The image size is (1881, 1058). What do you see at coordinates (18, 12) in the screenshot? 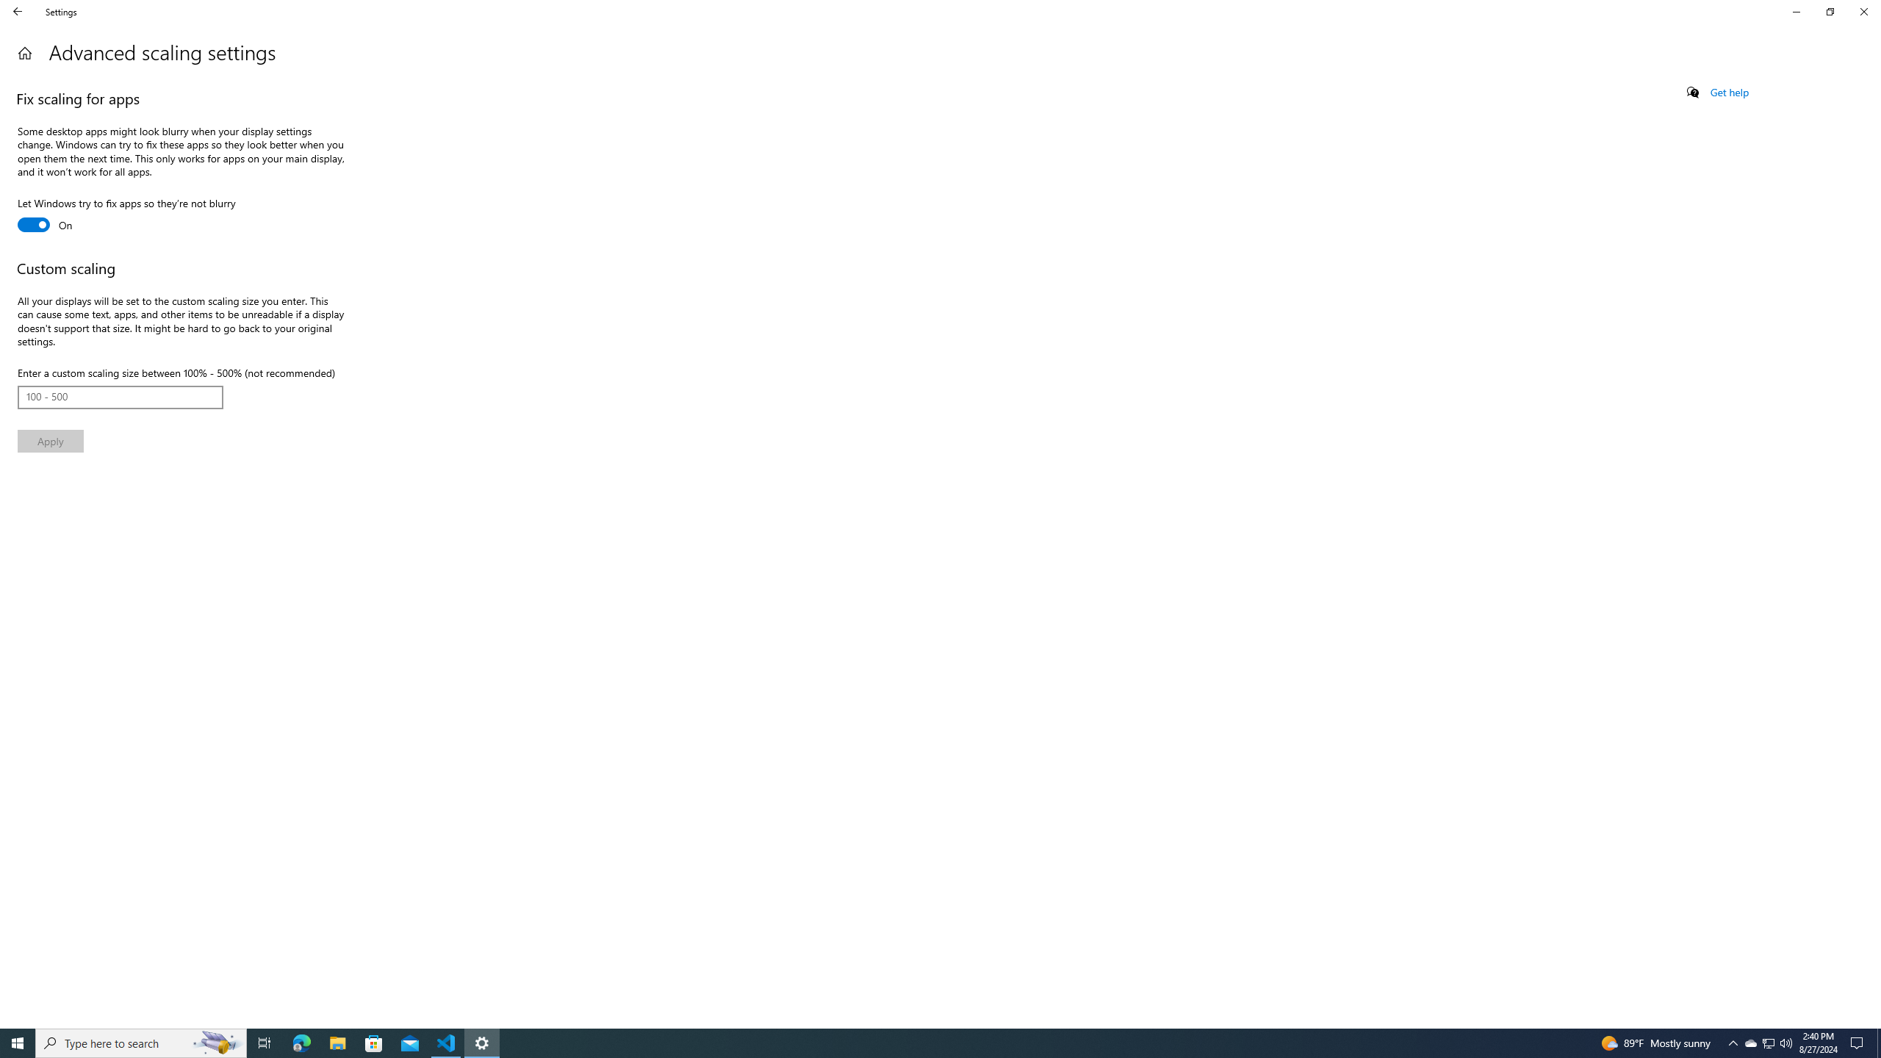
I see `Back` at bounding box center [18, 12].